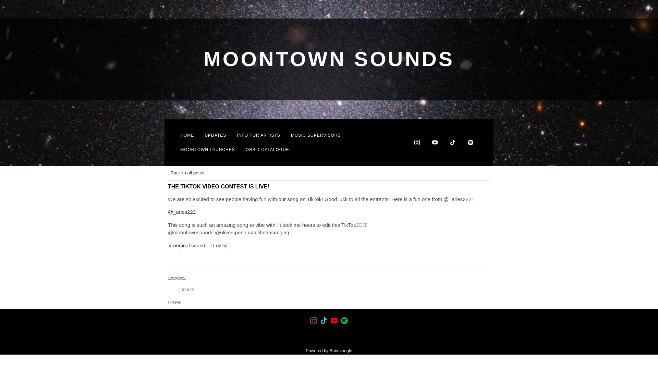  What do you see at coordinates (186, 173) in the screenshot?
I see `Back to all posts` at bounding box center [186, 173].